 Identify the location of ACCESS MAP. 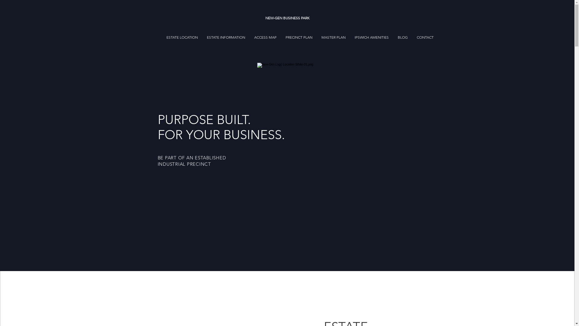
(265, 37).